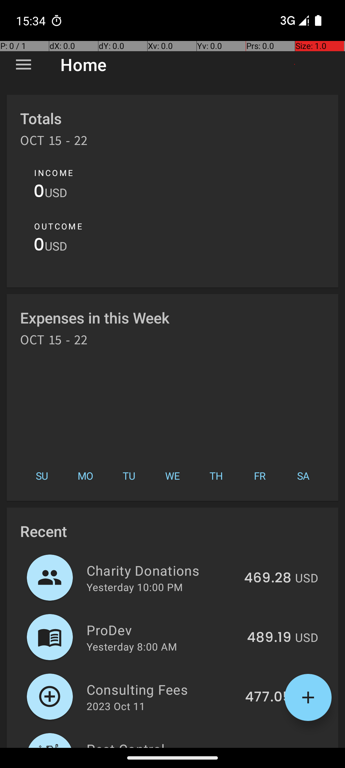  Describe the element at coordinates (163, 630) in the screenshot. I see `ProDev` at that location.